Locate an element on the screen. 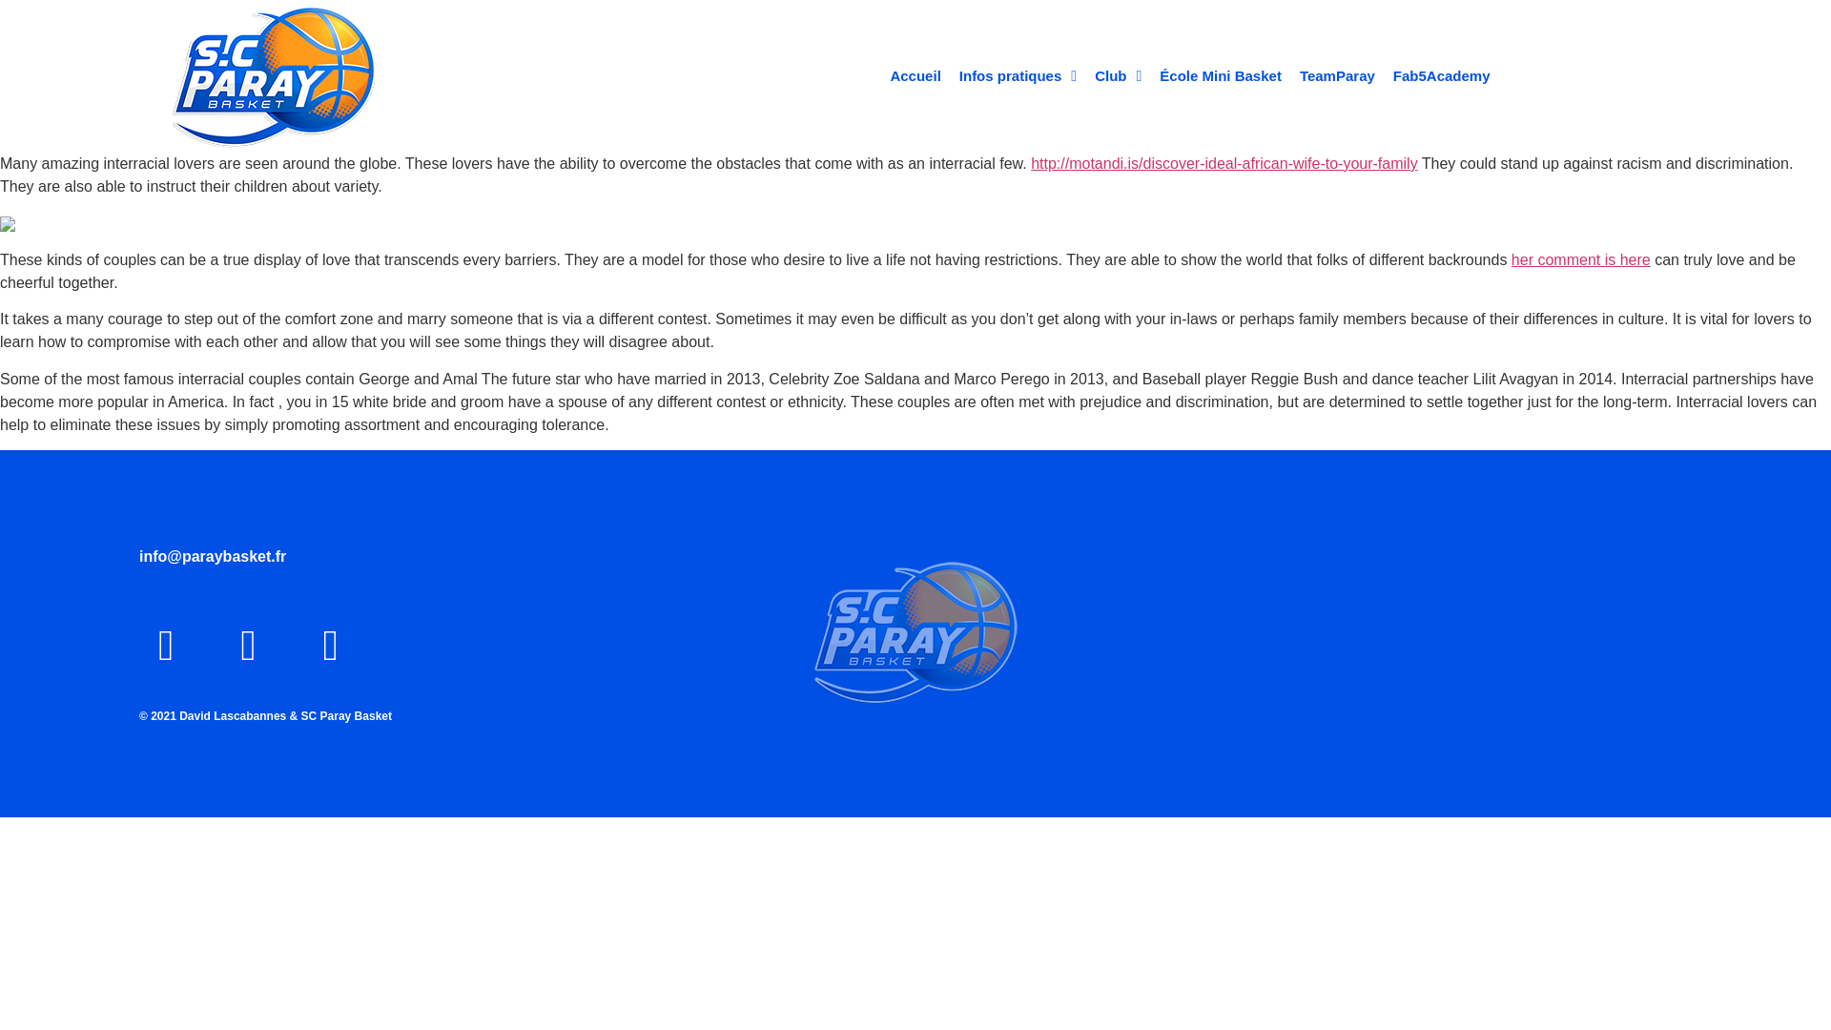 The image size is (1831, 1030). Club is located at coordinates (1118, 76).